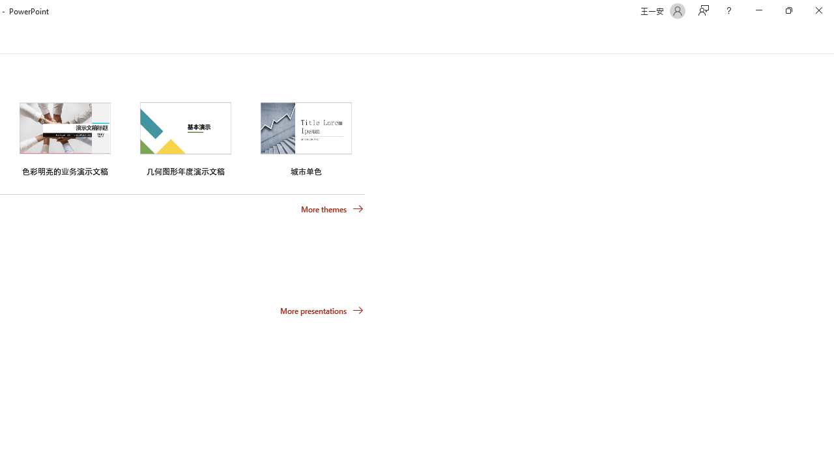  What do you see at coordinates (829, 38) in the screenshot?
I see `Class: NetUIScrollBar` at bounding box center [829, 38].